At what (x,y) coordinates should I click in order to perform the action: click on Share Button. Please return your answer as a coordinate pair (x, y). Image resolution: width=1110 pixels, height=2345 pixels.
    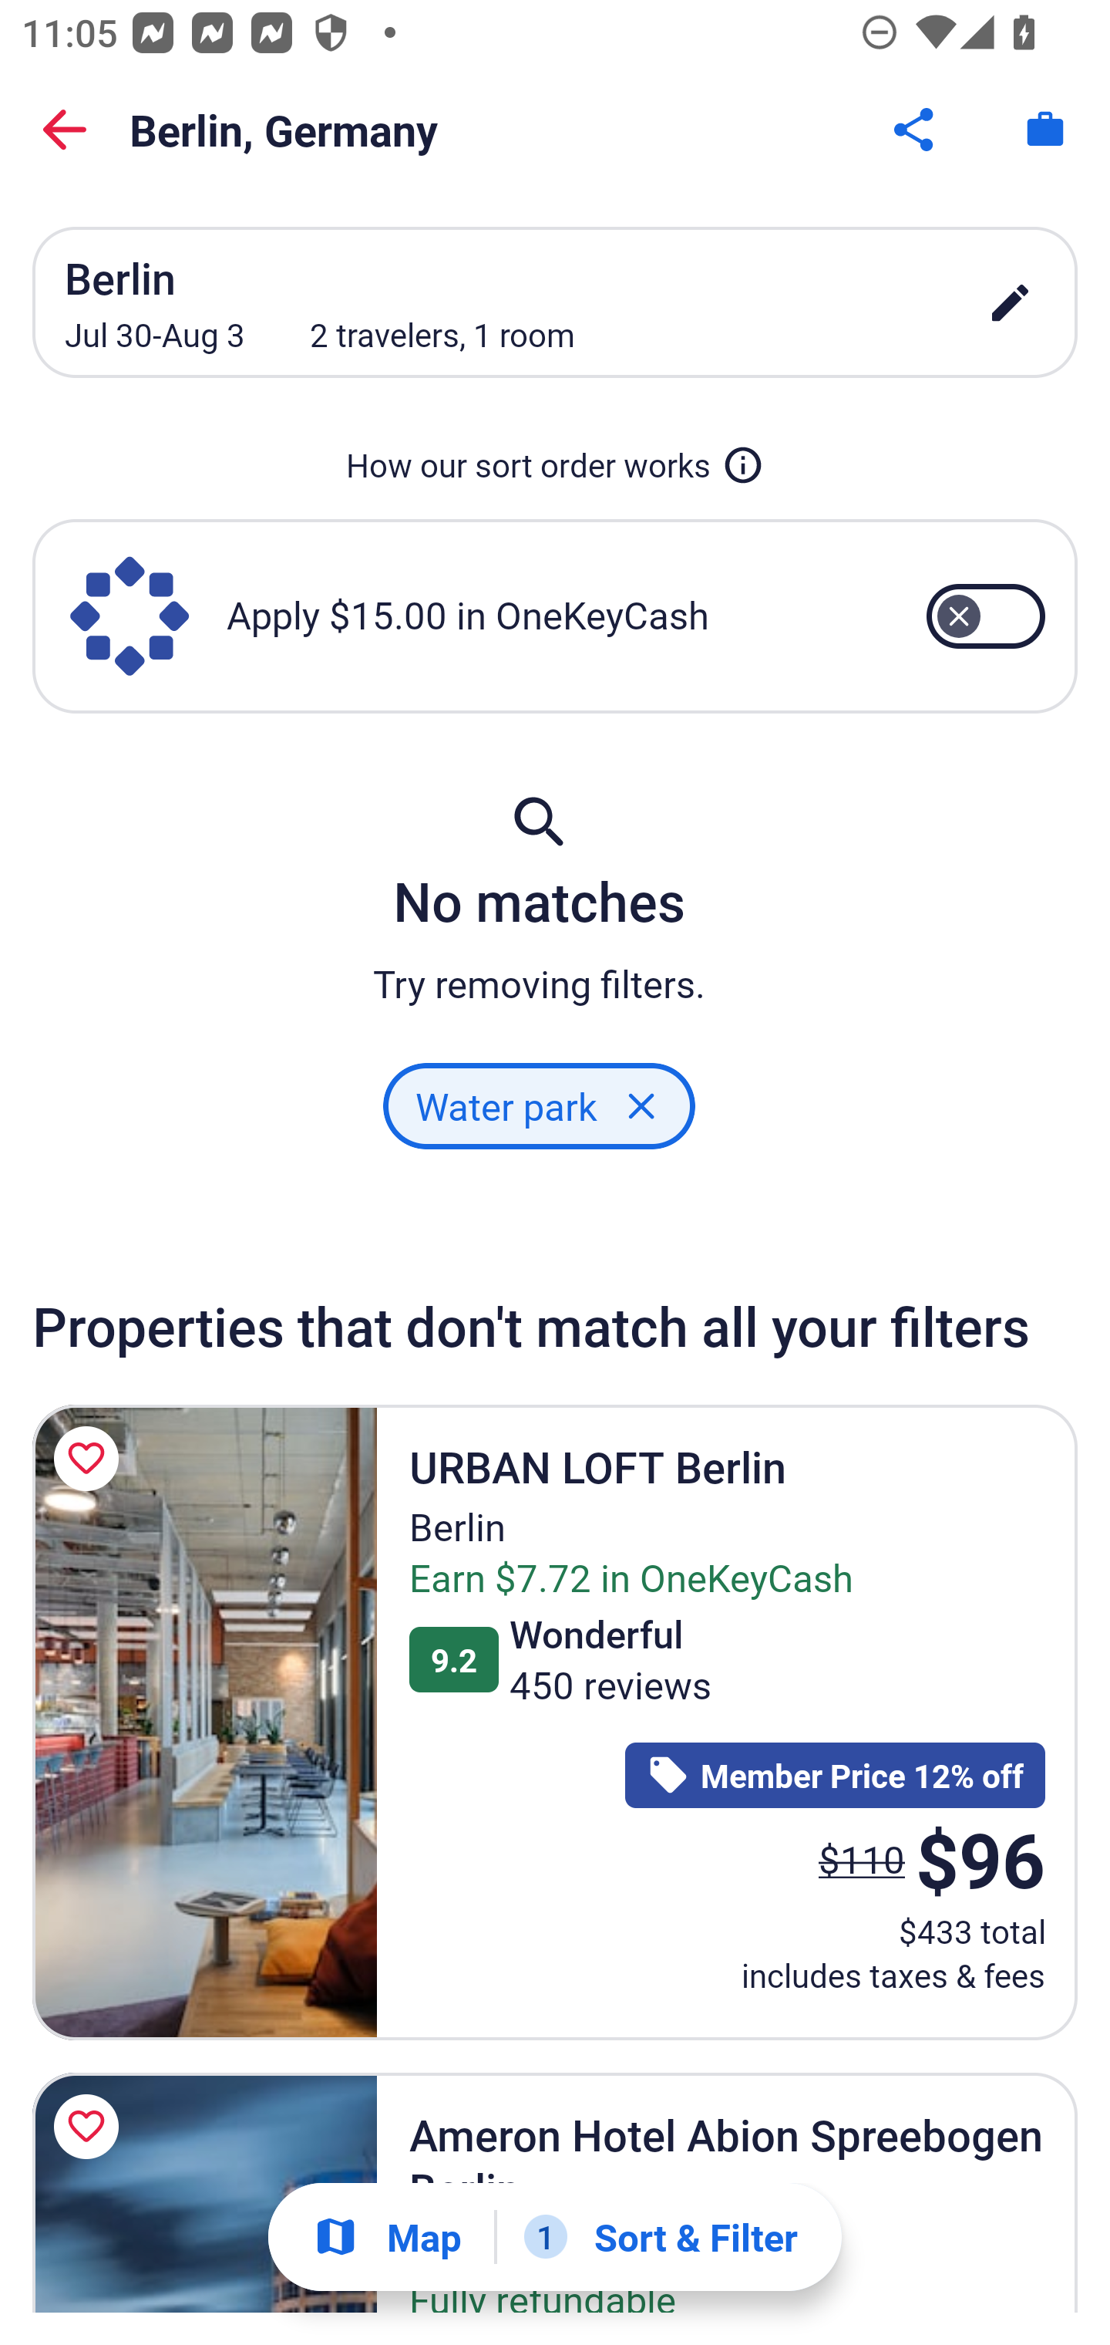
    Looking at the image, I should click on (916, 130).